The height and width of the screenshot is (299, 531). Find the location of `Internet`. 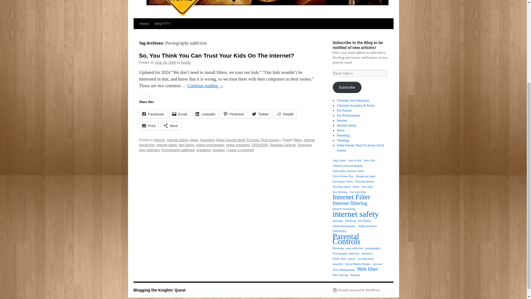

Internet is located at coordinates (159, 140).